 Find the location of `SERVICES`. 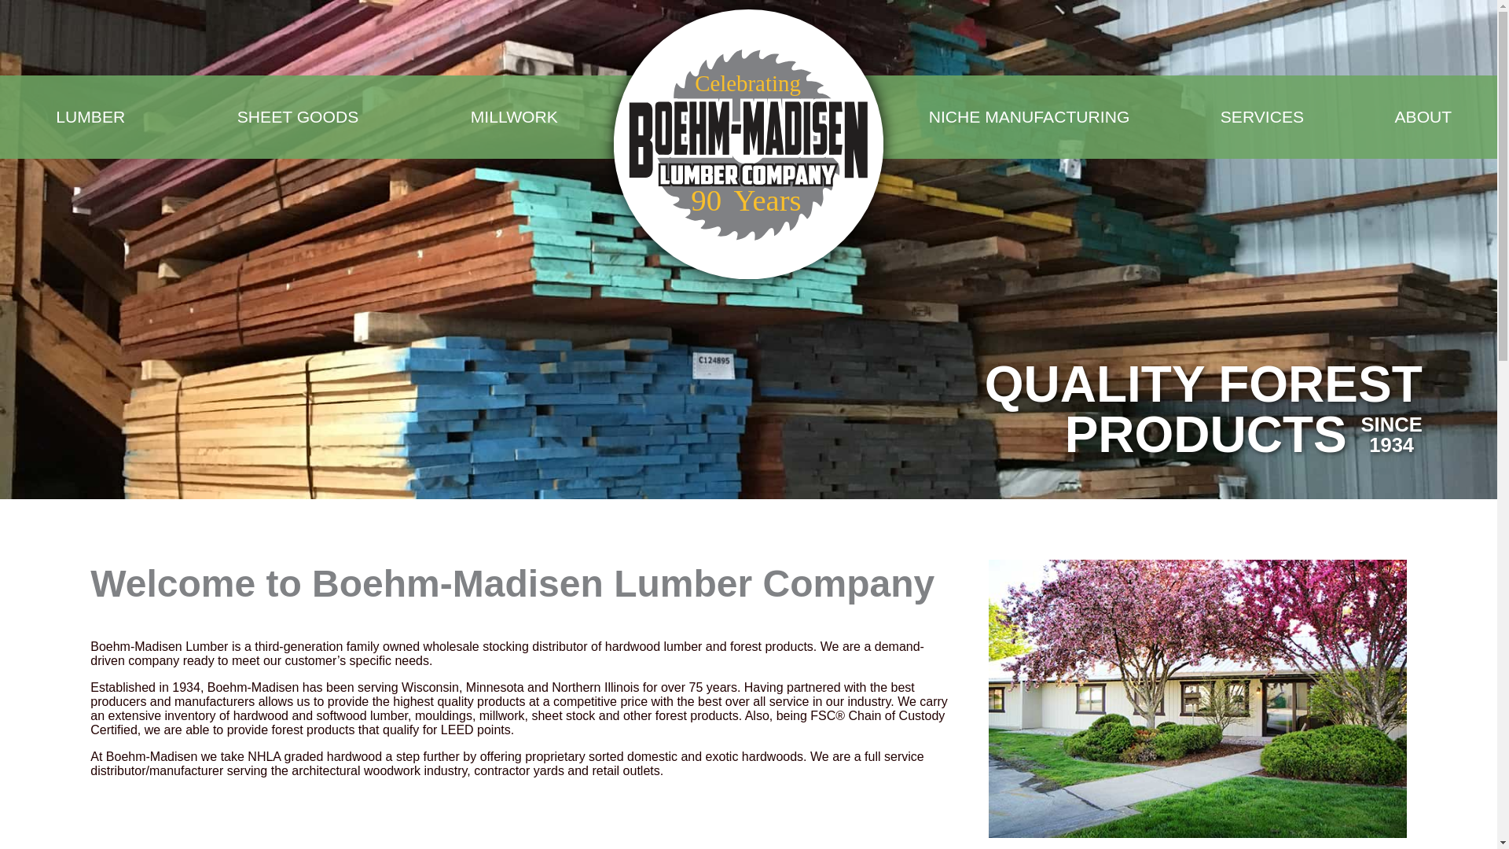

SERVICES is located at coordinates (1262, 116).